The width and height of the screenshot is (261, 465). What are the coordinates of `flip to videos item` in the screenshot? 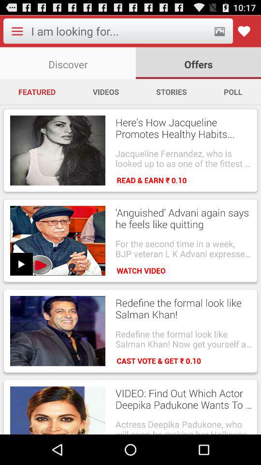 It's located at (105, 92).